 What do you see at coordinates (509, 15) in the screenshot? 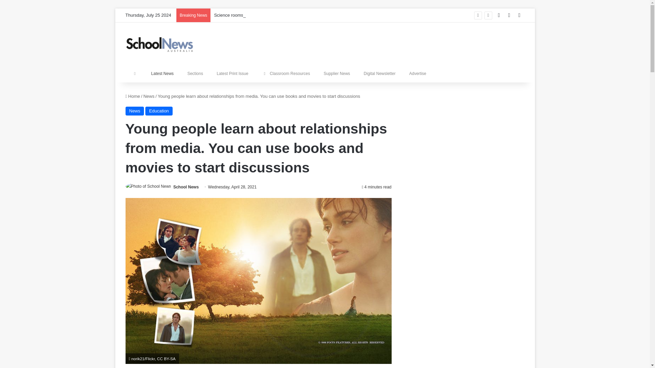
I see `Random Article` at bounding box center [509, 15].